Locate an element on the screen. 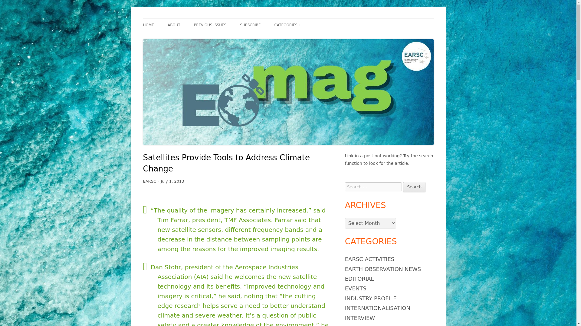 The width and height of the screenshot is (581, 326). INDUSTRY PROFILE is located at coordinates (371, 298).